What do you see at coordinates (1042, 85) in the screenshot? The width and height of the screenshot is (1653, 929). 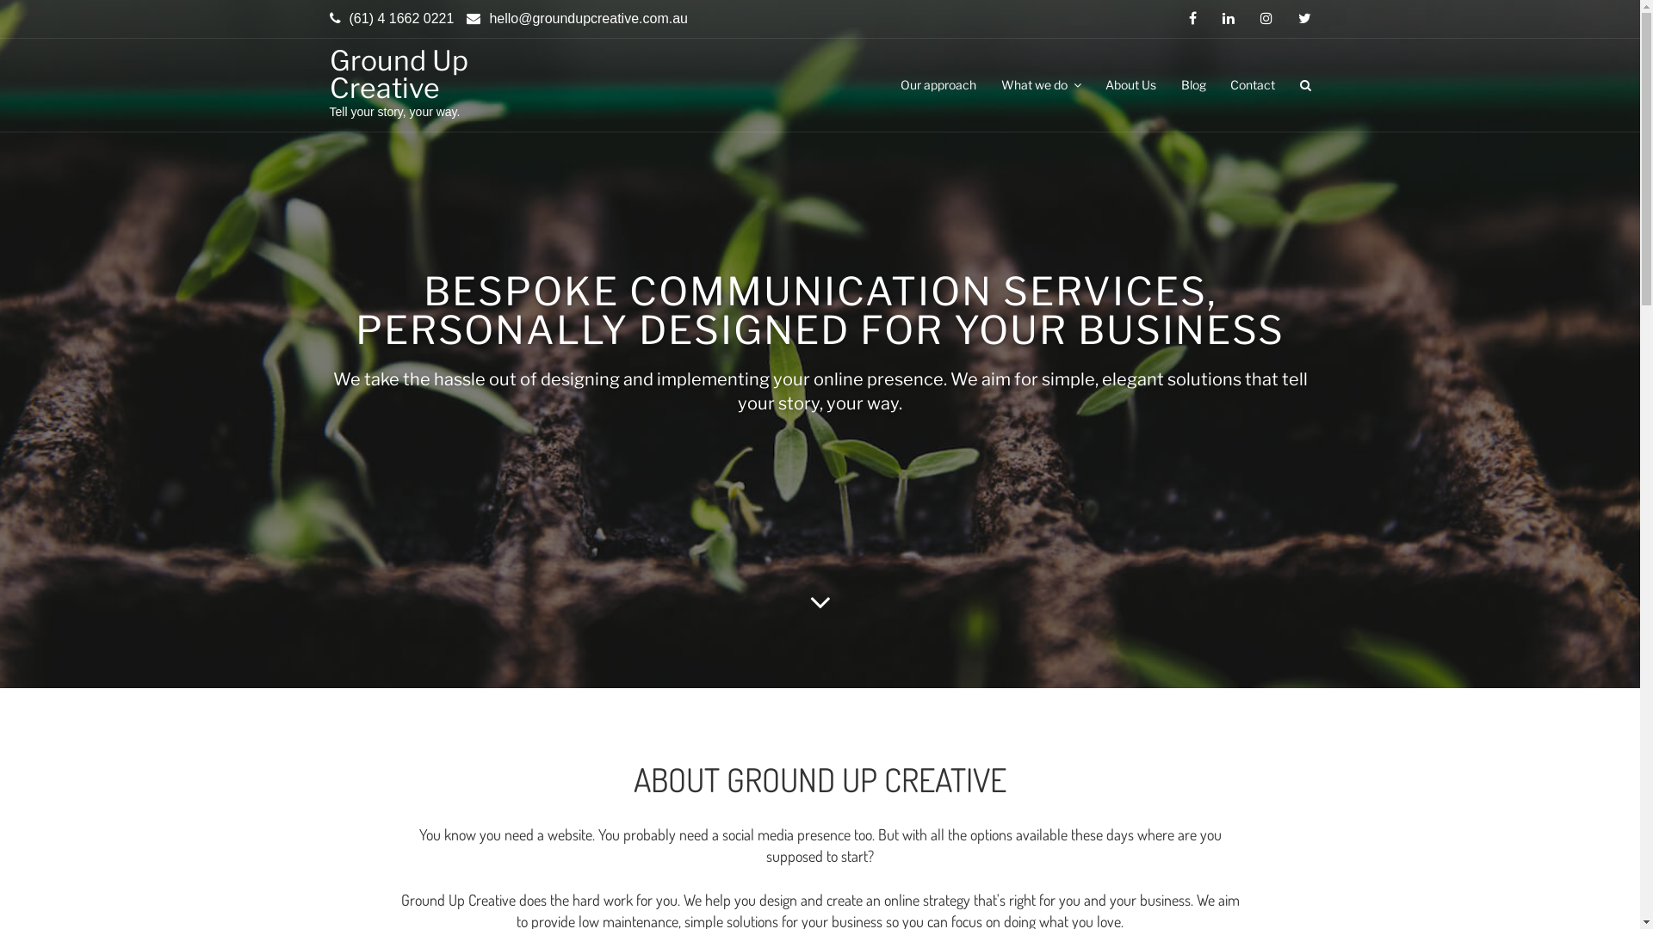 I see `What we do` at bounding box center [1042, 85].